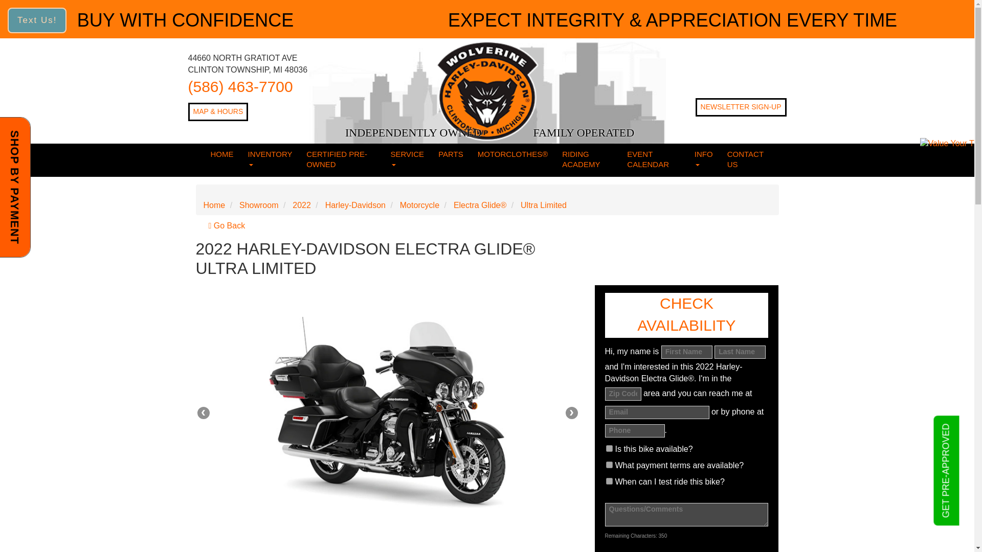 The height and width of the screenshot is (552, 982). I want to click on INFO, so click(704, 159).